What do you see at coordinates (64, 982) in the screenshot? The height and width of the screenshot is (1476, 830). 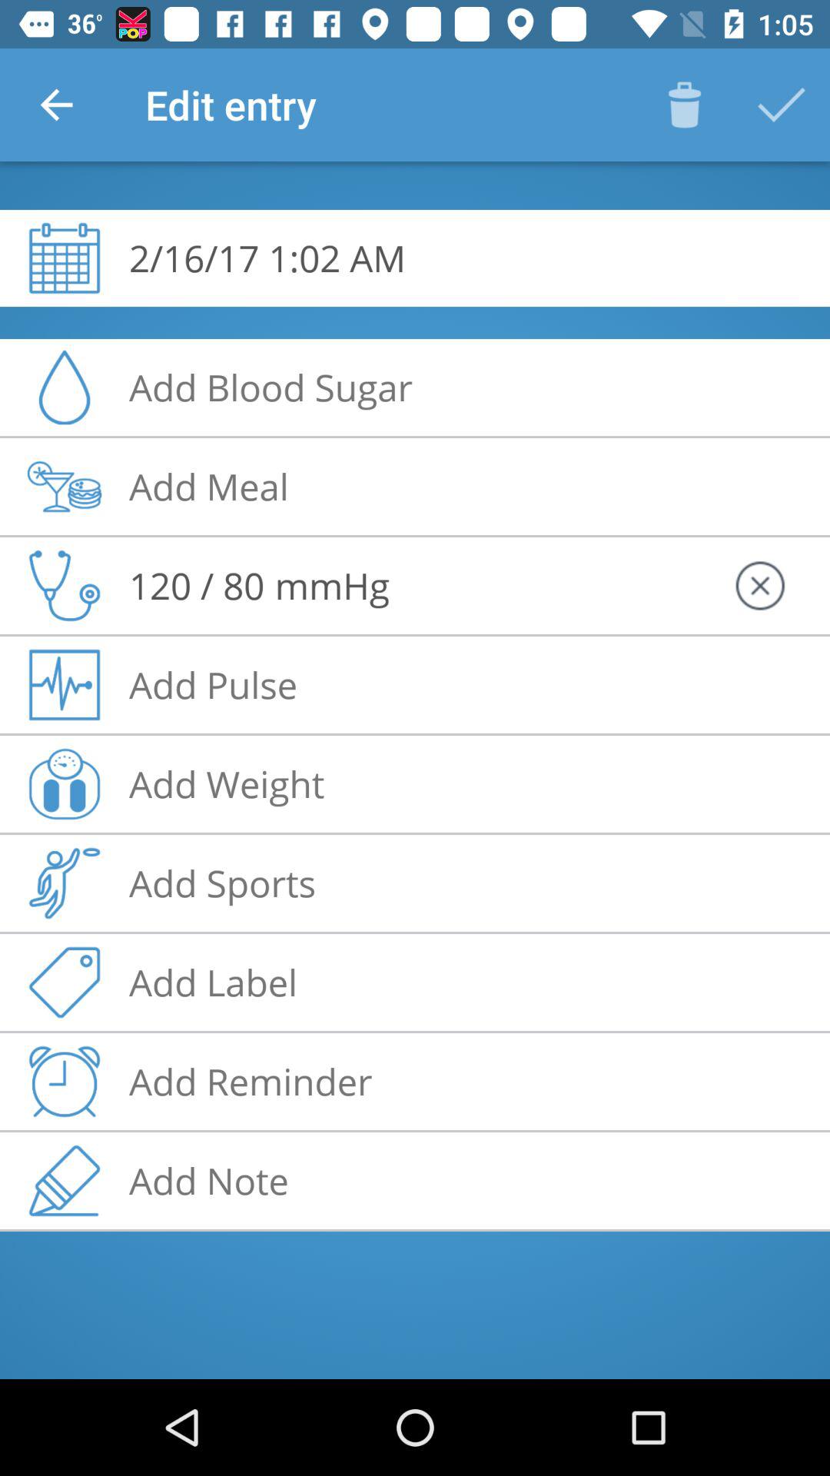 I see `click on the icon beside add label` at bounding box center [64, 982].